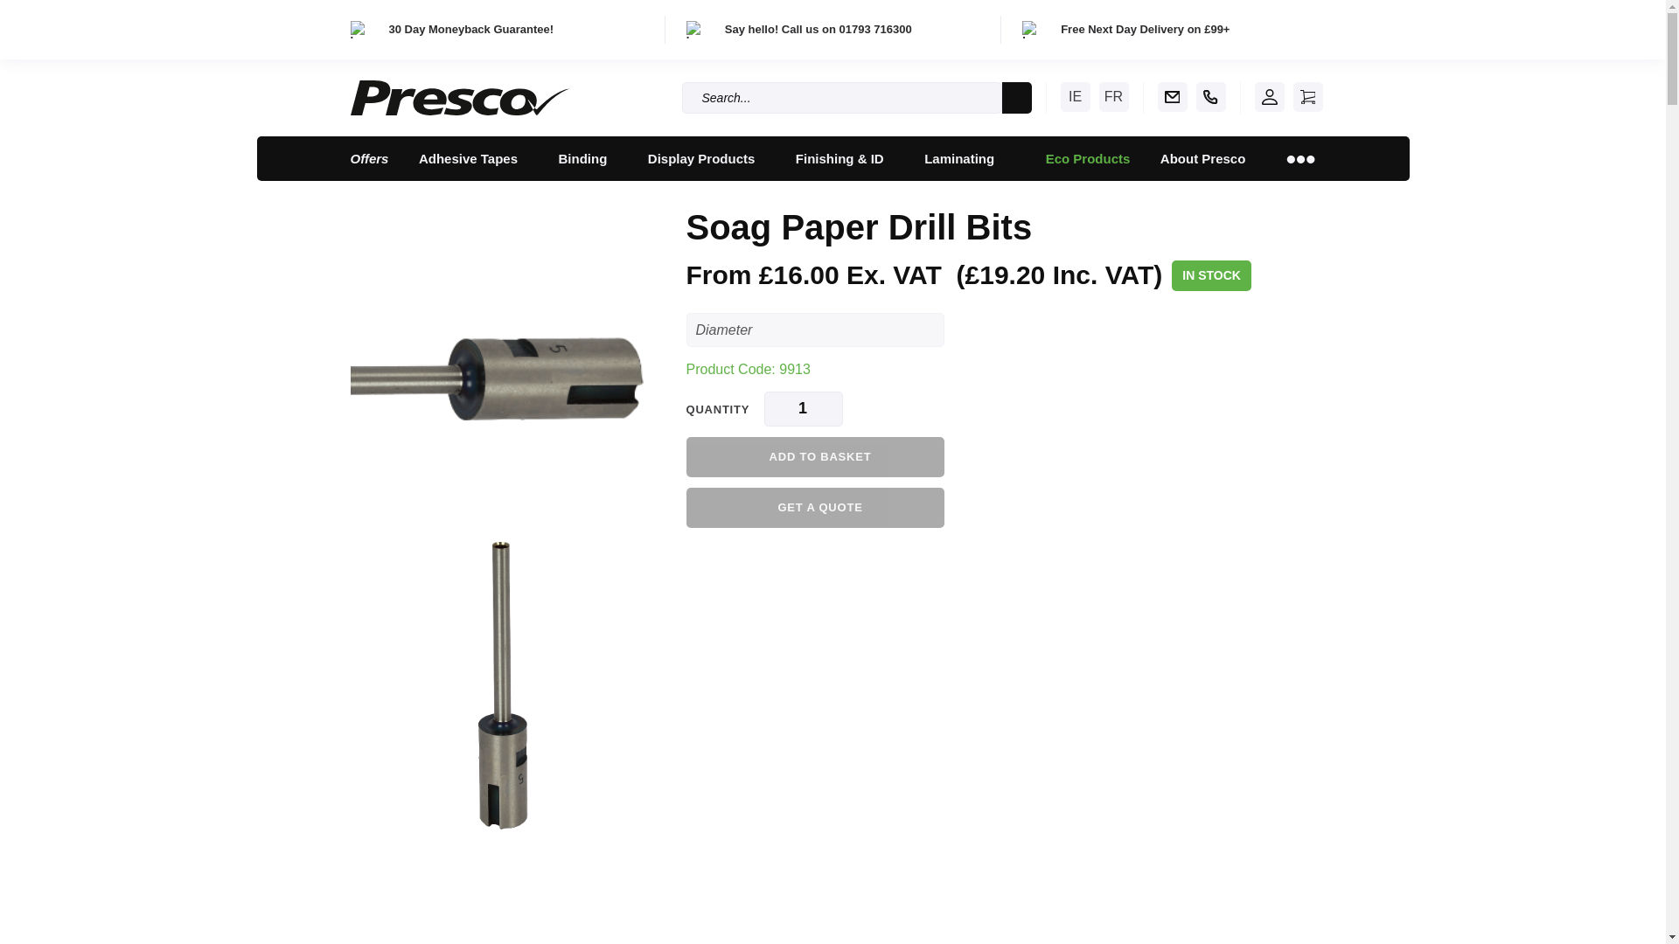 This screenshot has height=944, width=1679. I want to click on Display Products, so click(707, 158).